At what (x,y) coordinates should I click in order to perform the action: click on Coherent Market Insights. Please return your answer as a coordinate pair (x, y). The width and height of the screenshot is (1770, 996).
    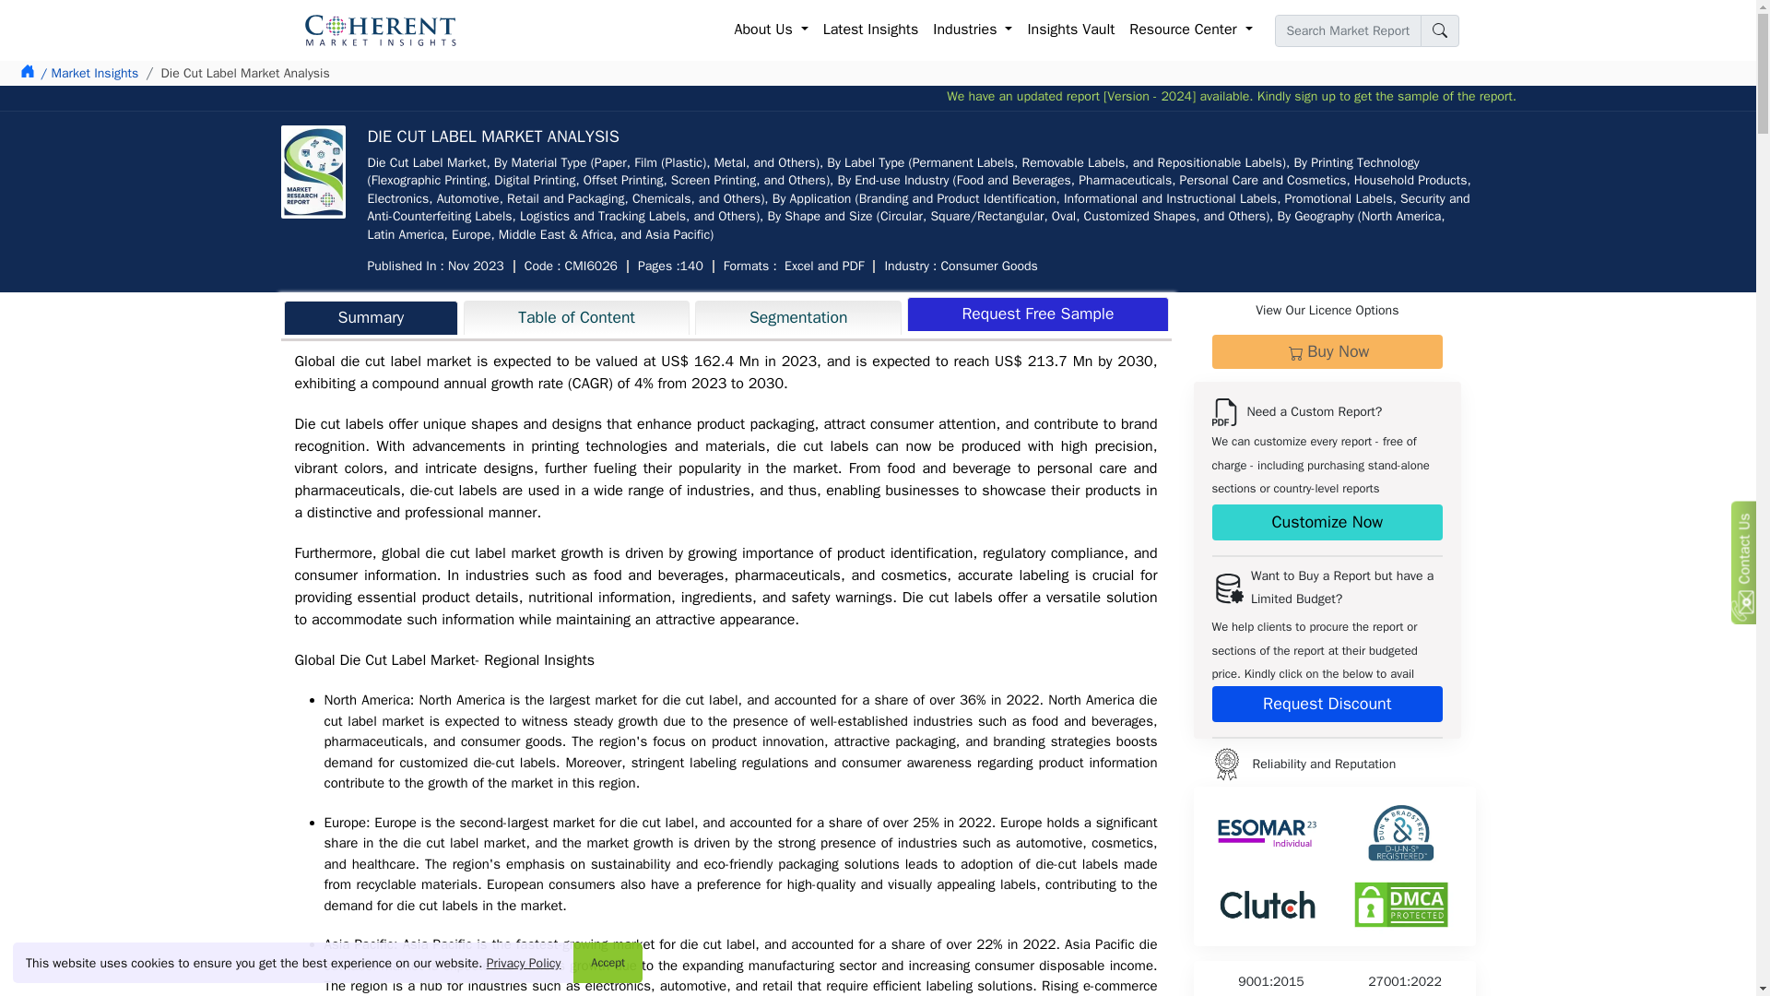
    Looking at the image, I should click on (380, 30).